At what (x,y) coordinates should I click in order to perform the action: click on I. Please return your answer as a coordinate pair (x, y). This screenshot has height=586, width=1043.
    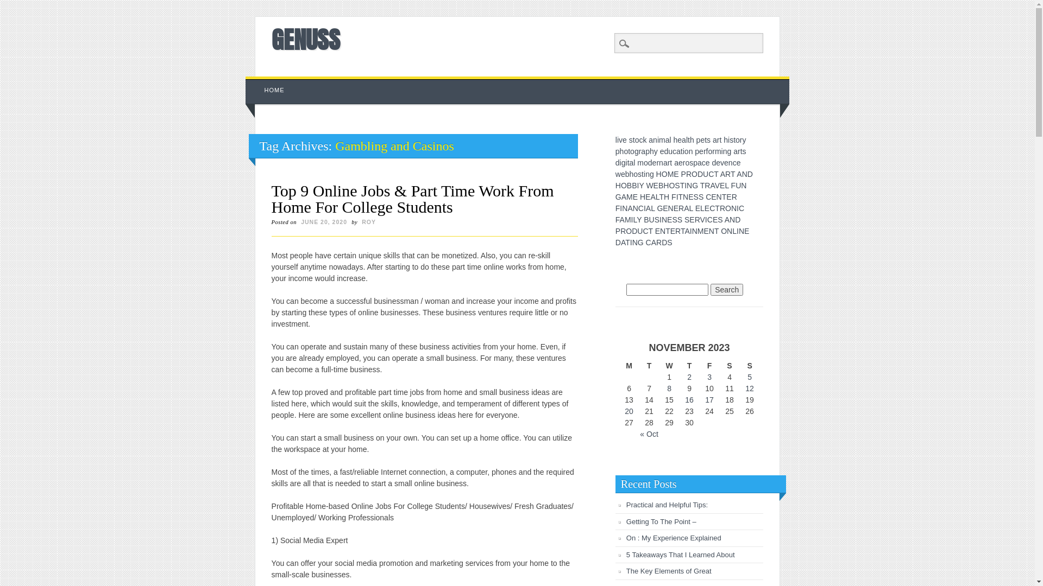
    Looking at the image, I should click on (677, 197).